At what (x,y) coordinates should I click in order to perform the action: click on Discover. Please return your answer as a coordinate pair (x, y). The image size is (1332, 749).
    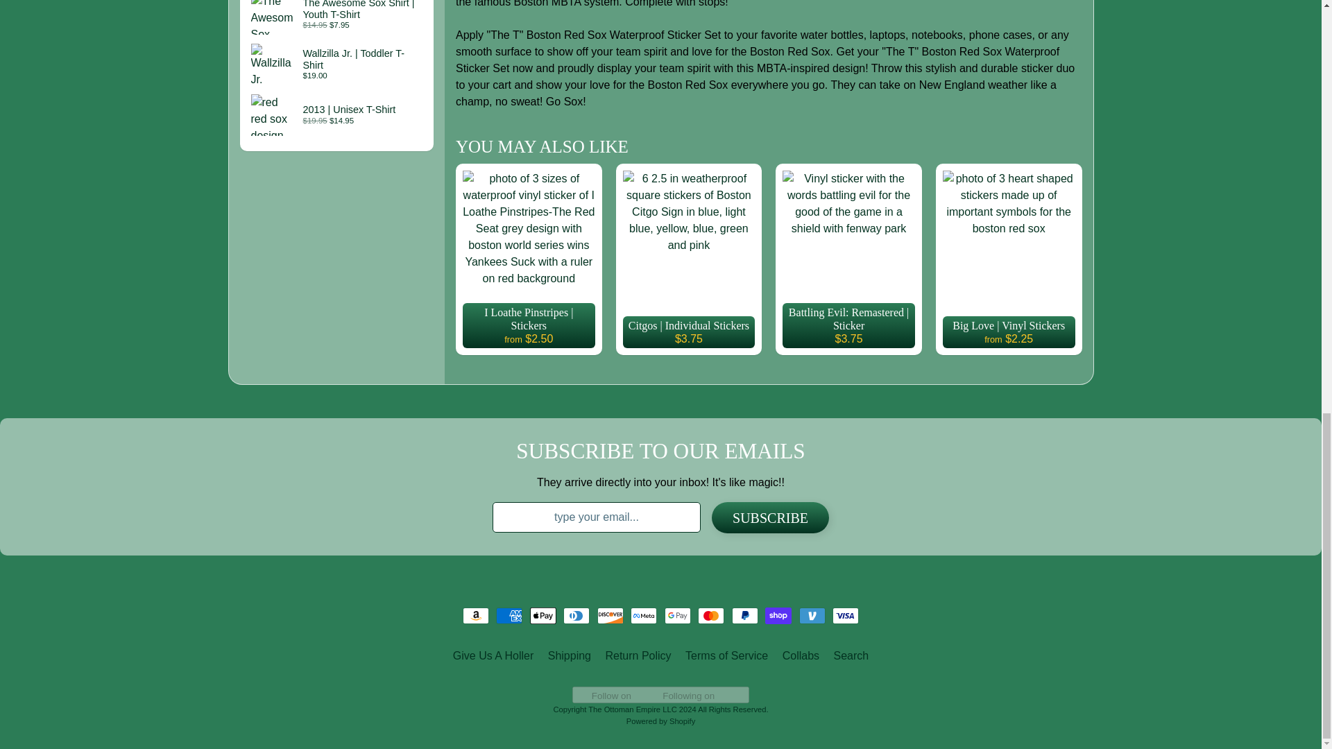
    Looking at the image, I should click on (610, 615).